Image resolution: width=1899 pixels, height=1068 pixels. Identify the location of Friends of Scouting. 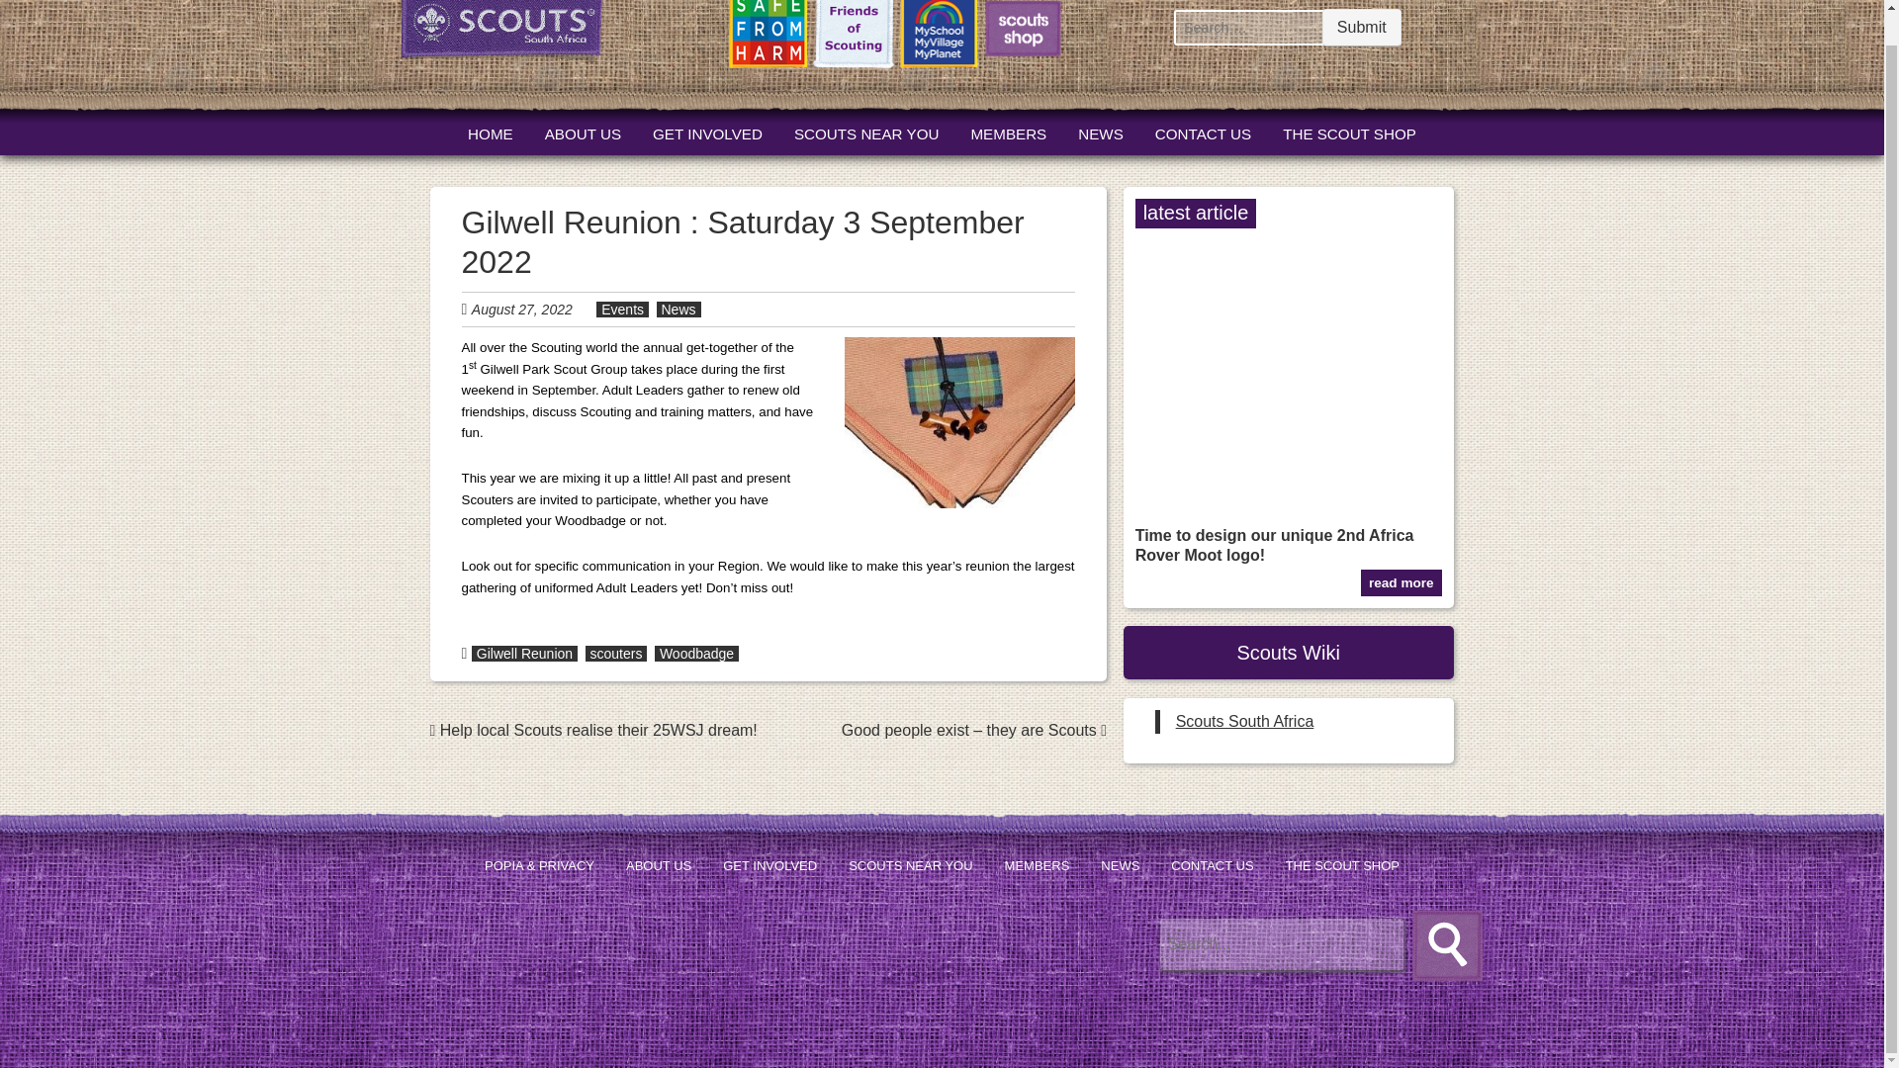
(853, 38).